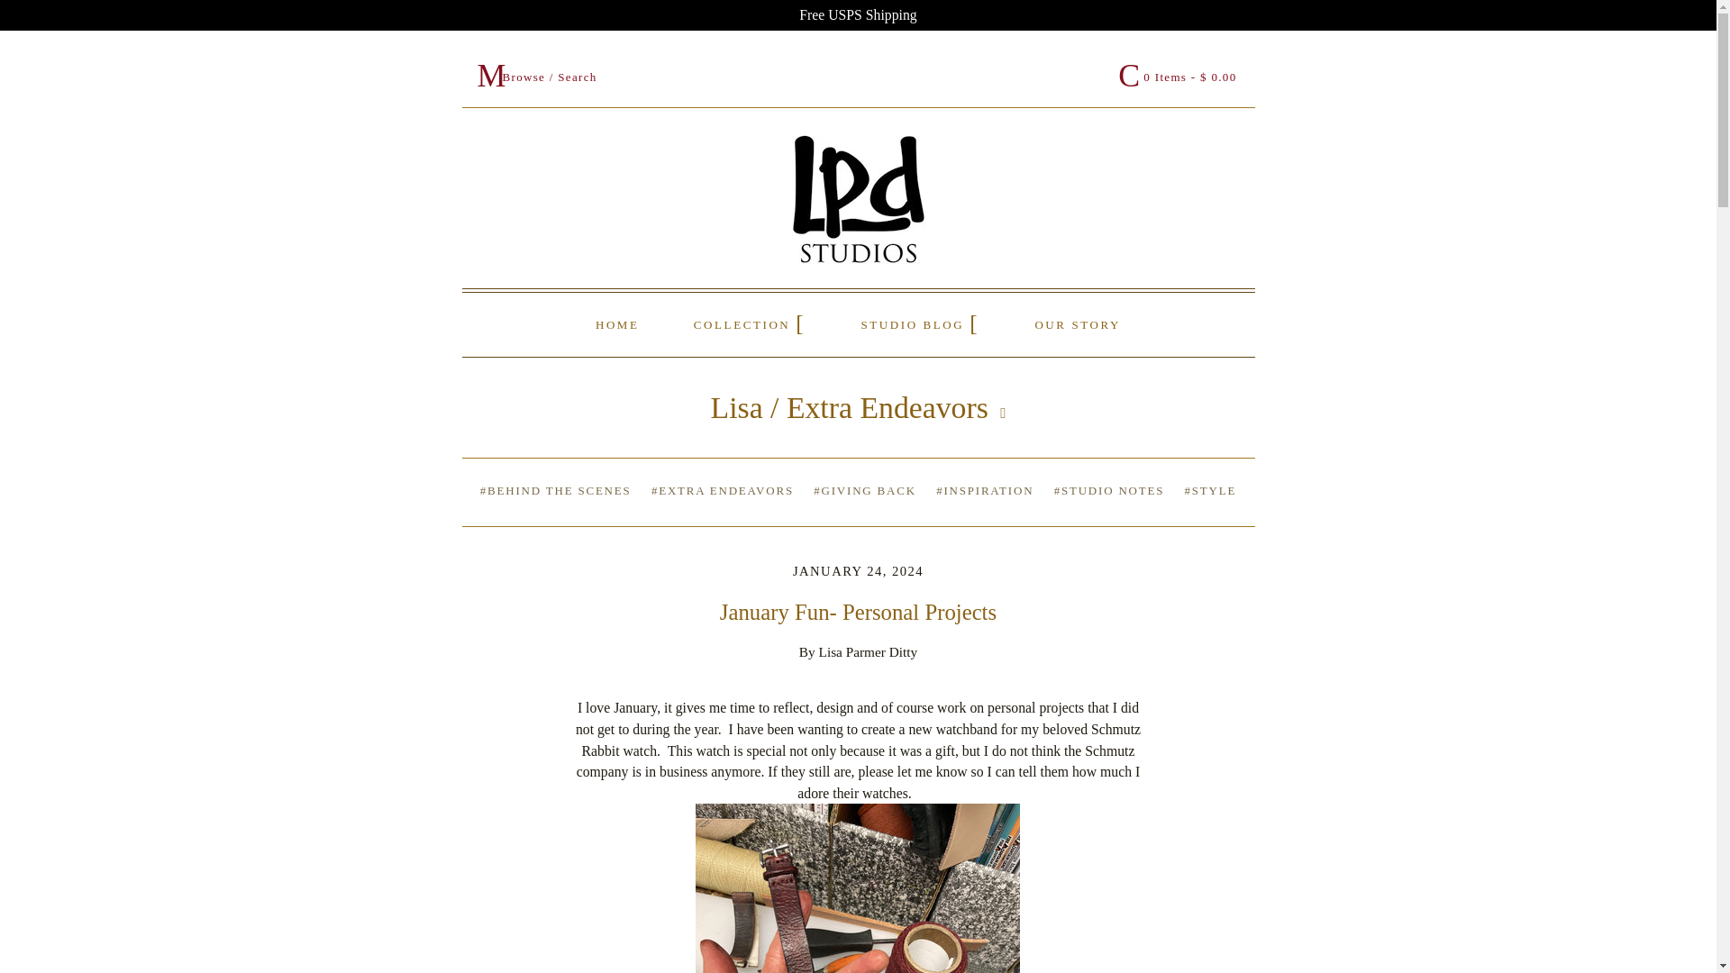 The width and height of the screenshot is (1730, 973). Describe the element at coordinates (1108, 490) in the screenshot. I see `Show articles tagged Studio Notes` at that location.